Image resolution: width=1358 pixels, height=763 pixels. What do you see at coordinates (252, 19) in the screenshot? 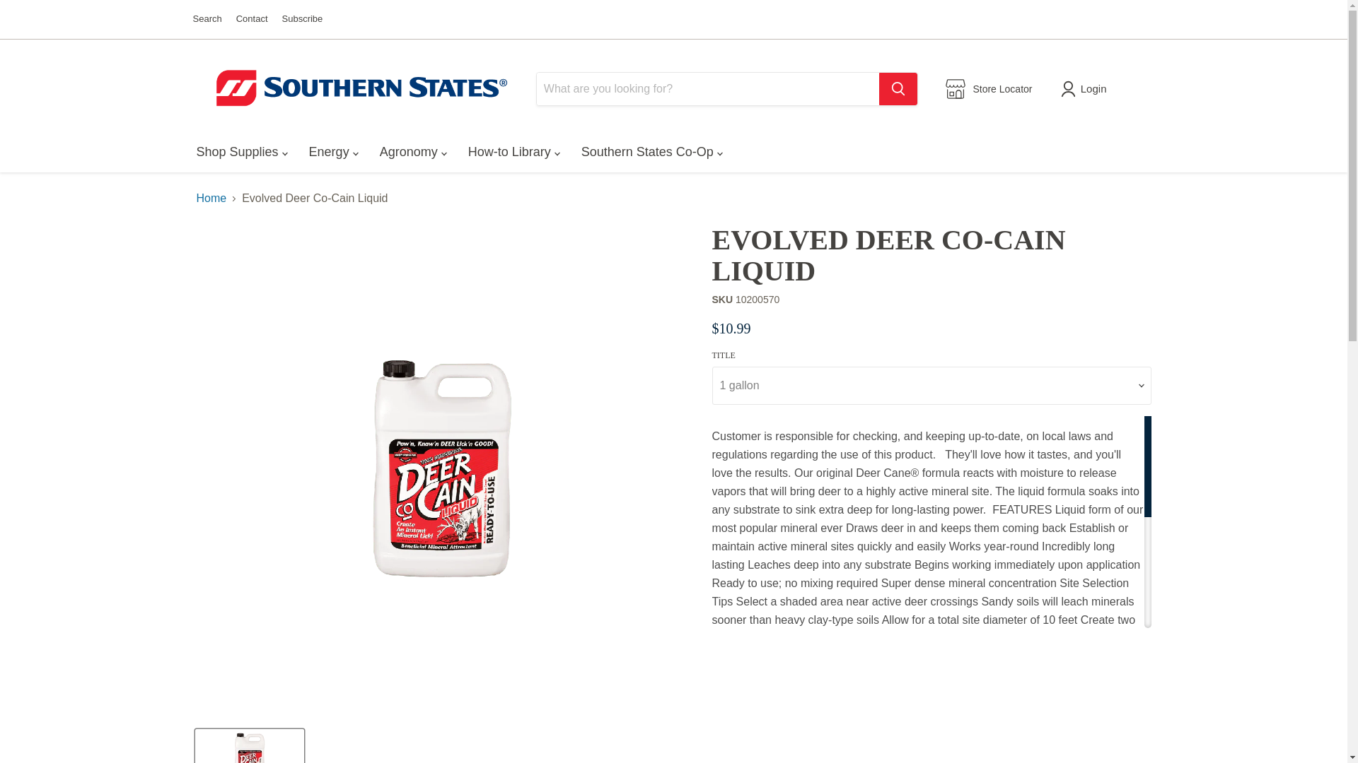
I see `Contact` at bounding box center [252, 19].